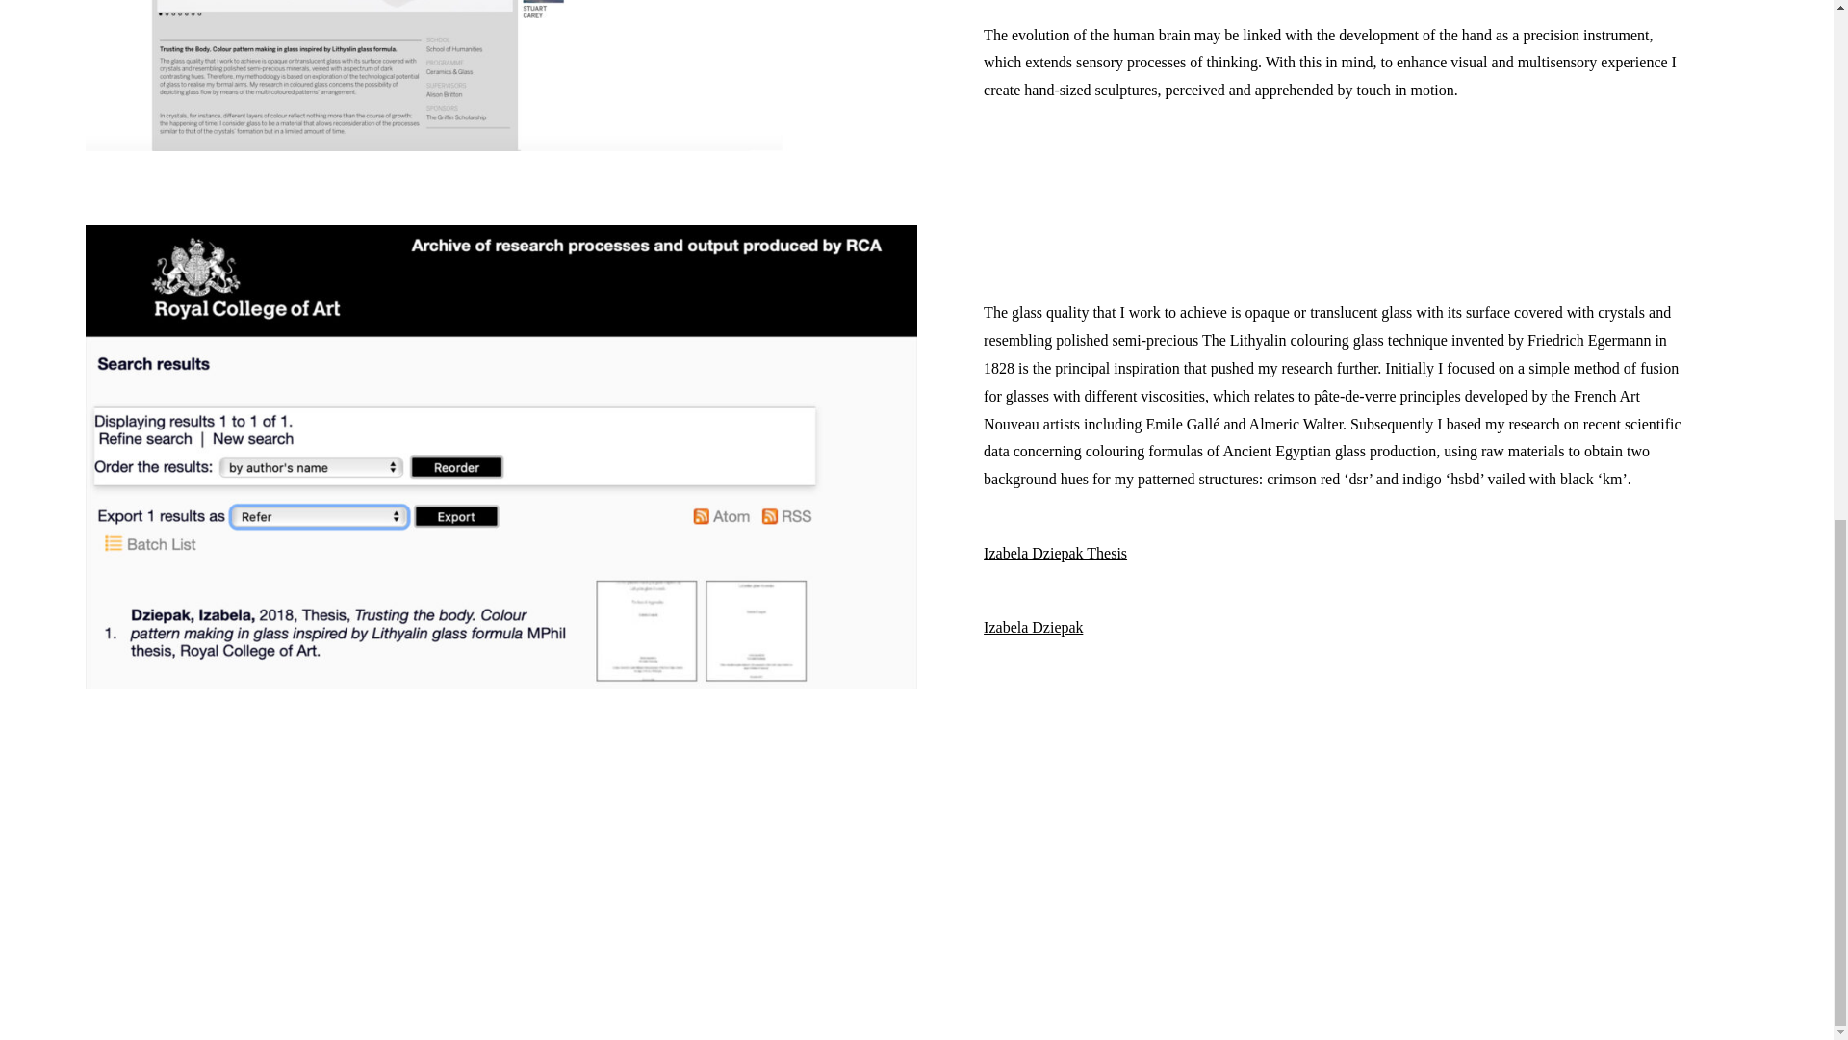 This screenshot has height=1040, width=1848. I want to click on Izabela Dziepak, so click(1033, 626).